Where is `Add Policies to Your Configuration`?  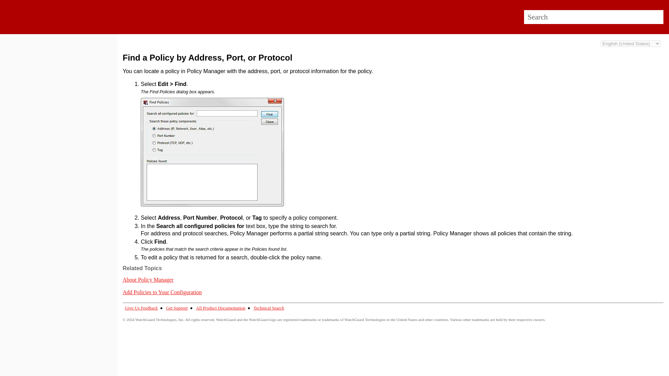
Add Policies to Your Configuration is located at coordinates (162, 292).